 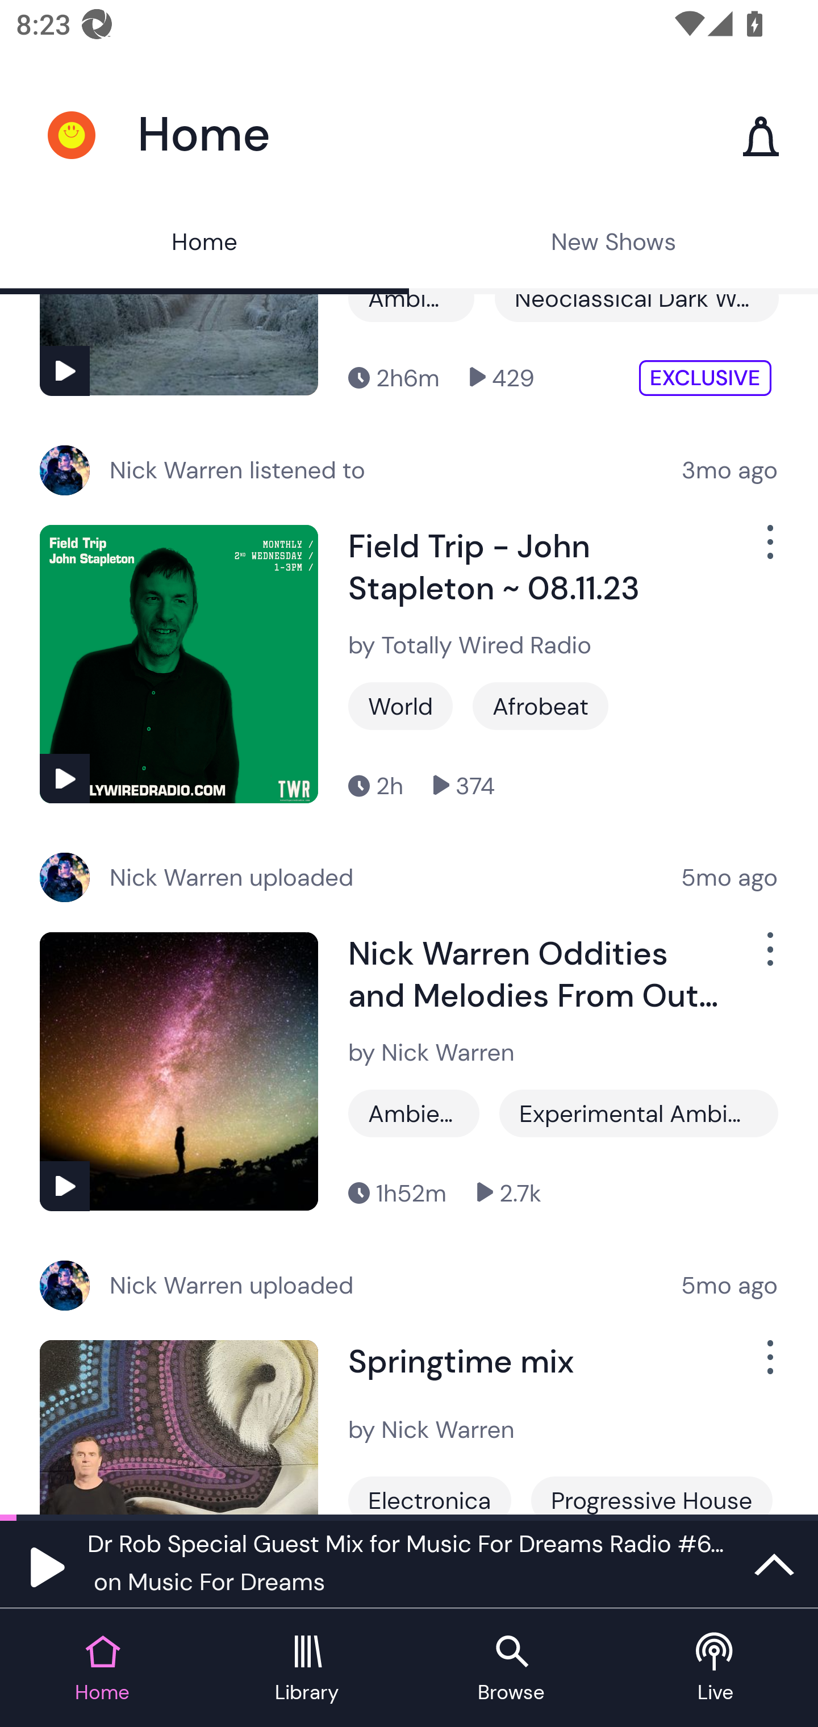 I want to click on New Shows, so click(x=613, y=244).